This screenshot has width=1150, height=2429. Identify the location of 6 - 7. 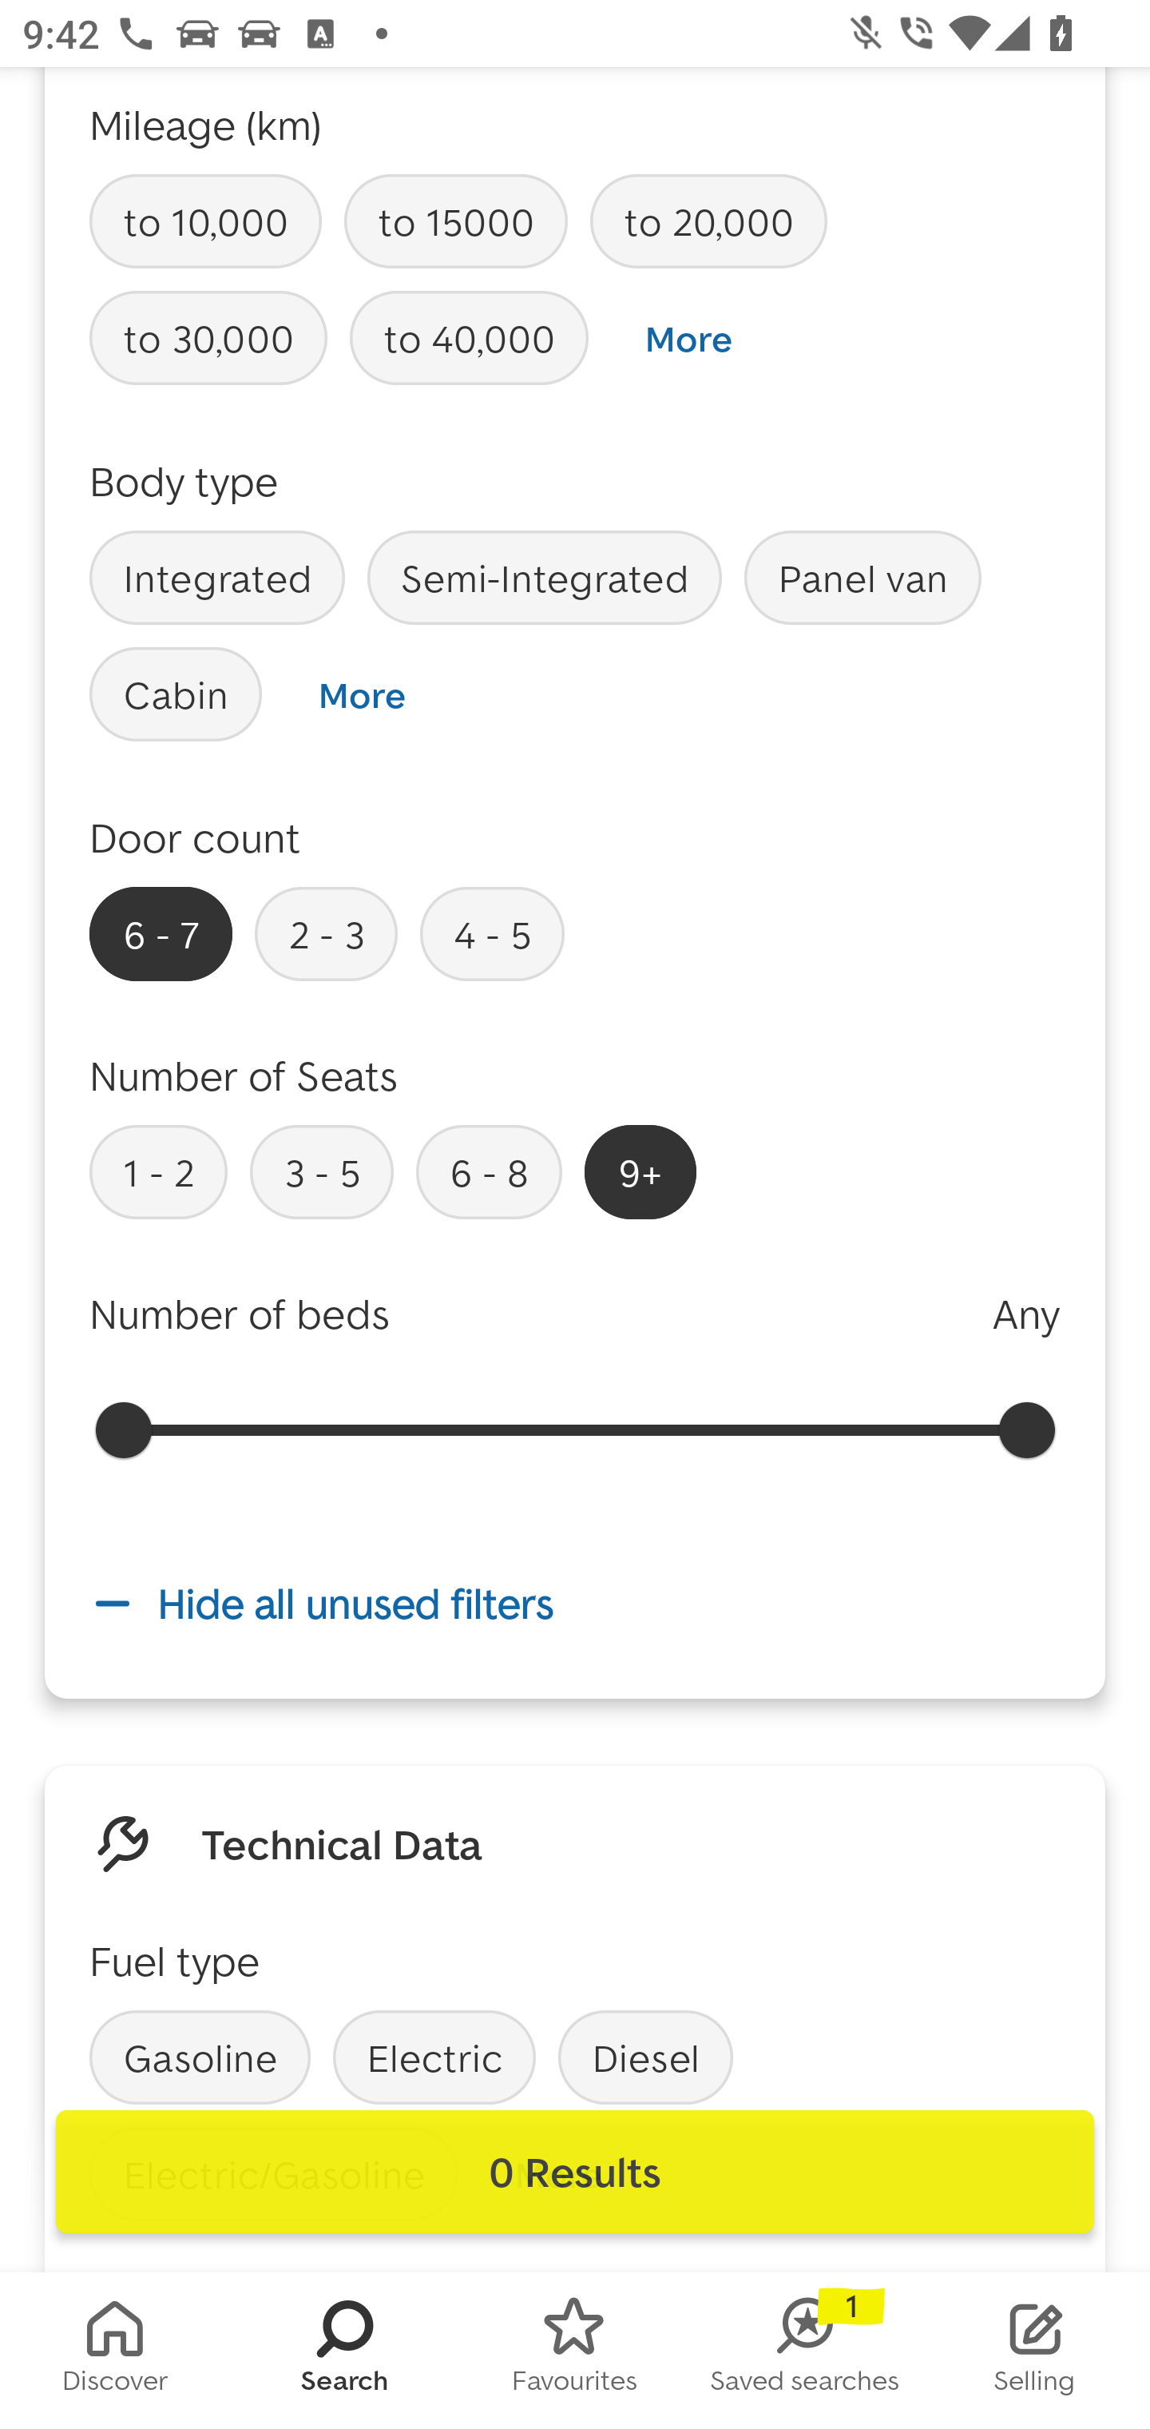
(161, 933).